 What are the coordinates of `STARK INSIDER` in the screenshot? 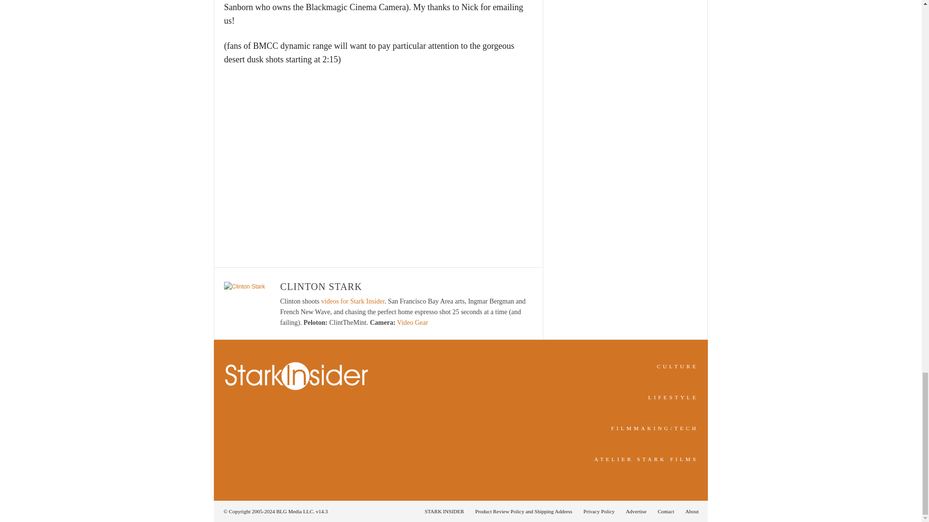 It's located at (444, 511).